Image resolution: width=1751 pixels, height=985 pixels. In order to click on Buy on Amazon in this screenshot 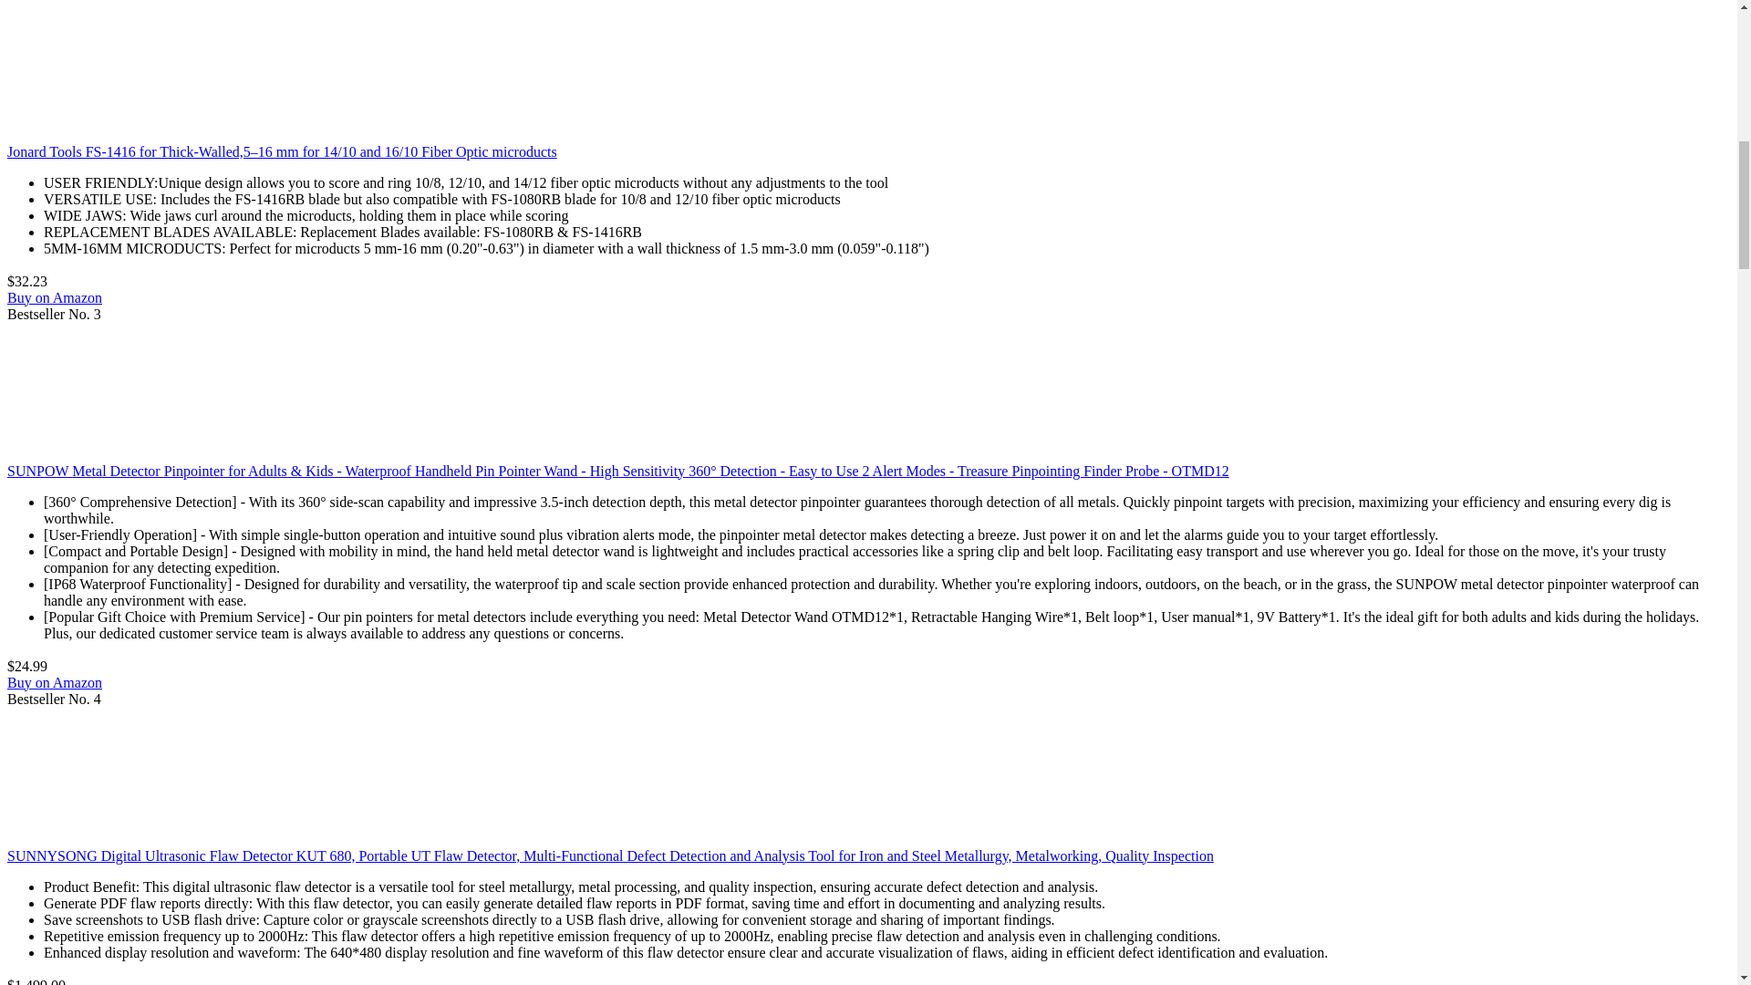, I will do `click(54, 682)`.